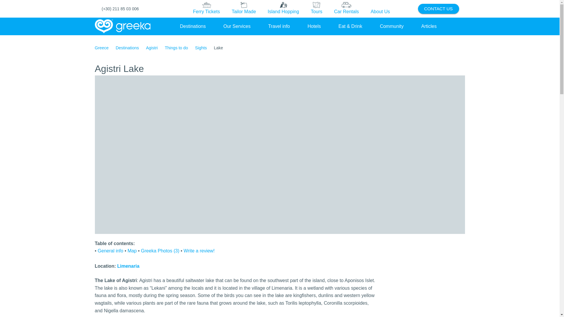 This screenshot has height=317, width=564. What do you see at coordinates (207, 9) in the screenshot?
I see `Ferry tickets` at bounding box center [207, 9].